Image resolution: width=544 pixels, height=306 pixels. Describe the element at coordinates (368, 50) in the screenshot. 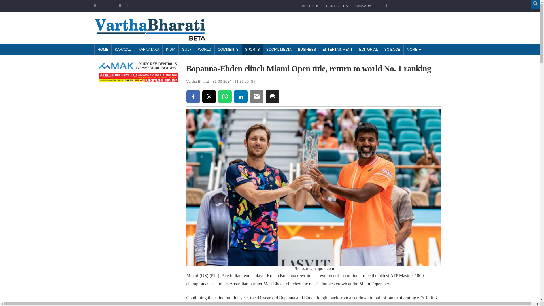

I see `EDITORIAL` at that location.